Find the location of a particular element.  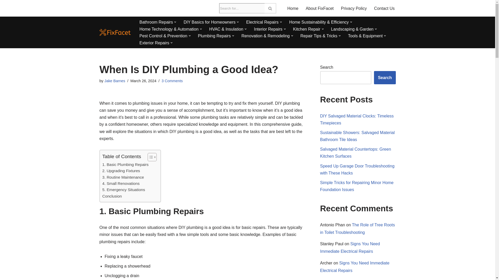

3. Routine Maintenance is located at coordinates (123, 177).